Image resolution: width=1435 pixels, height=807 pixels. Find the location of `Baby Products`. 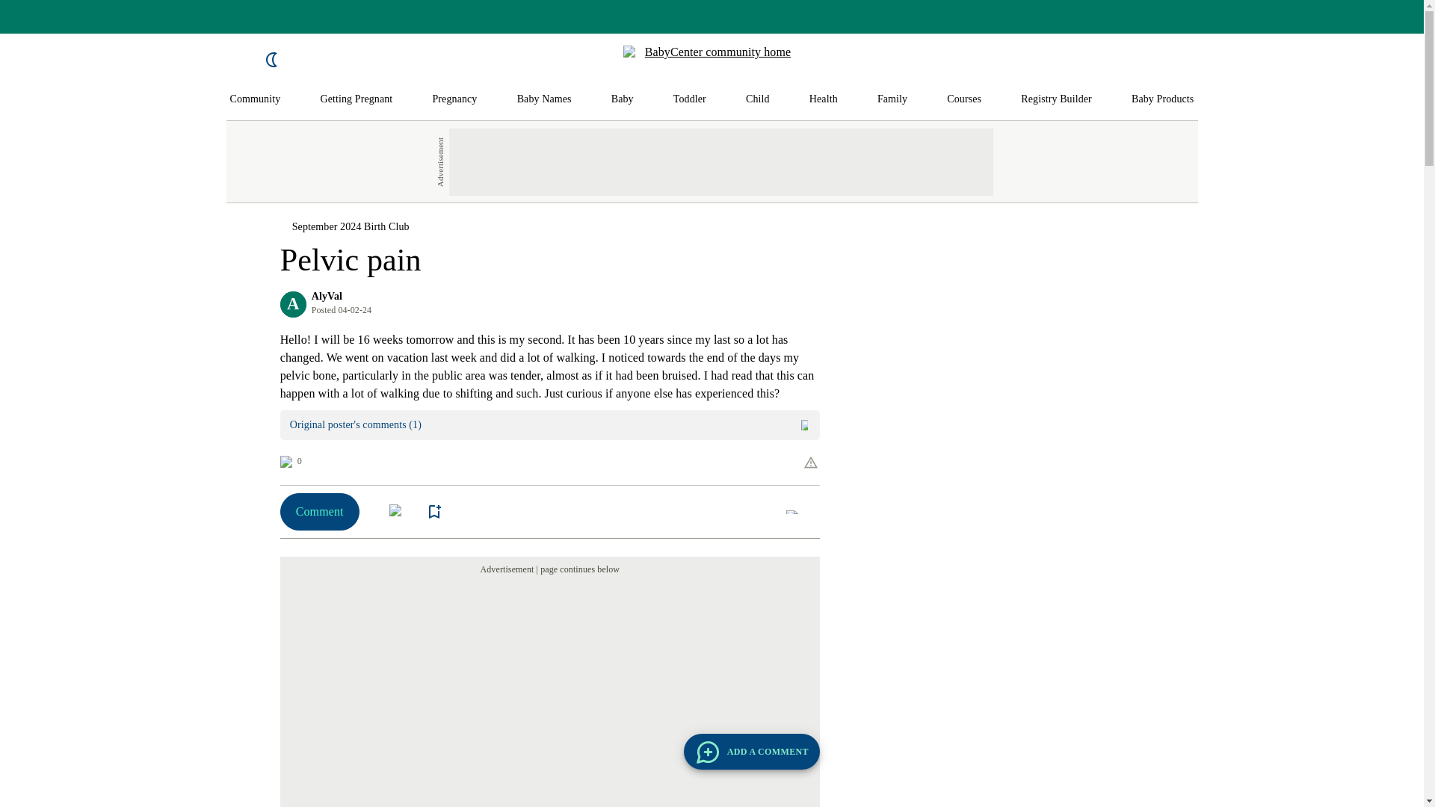

Baby Products is located at coordinates (1163, 99).